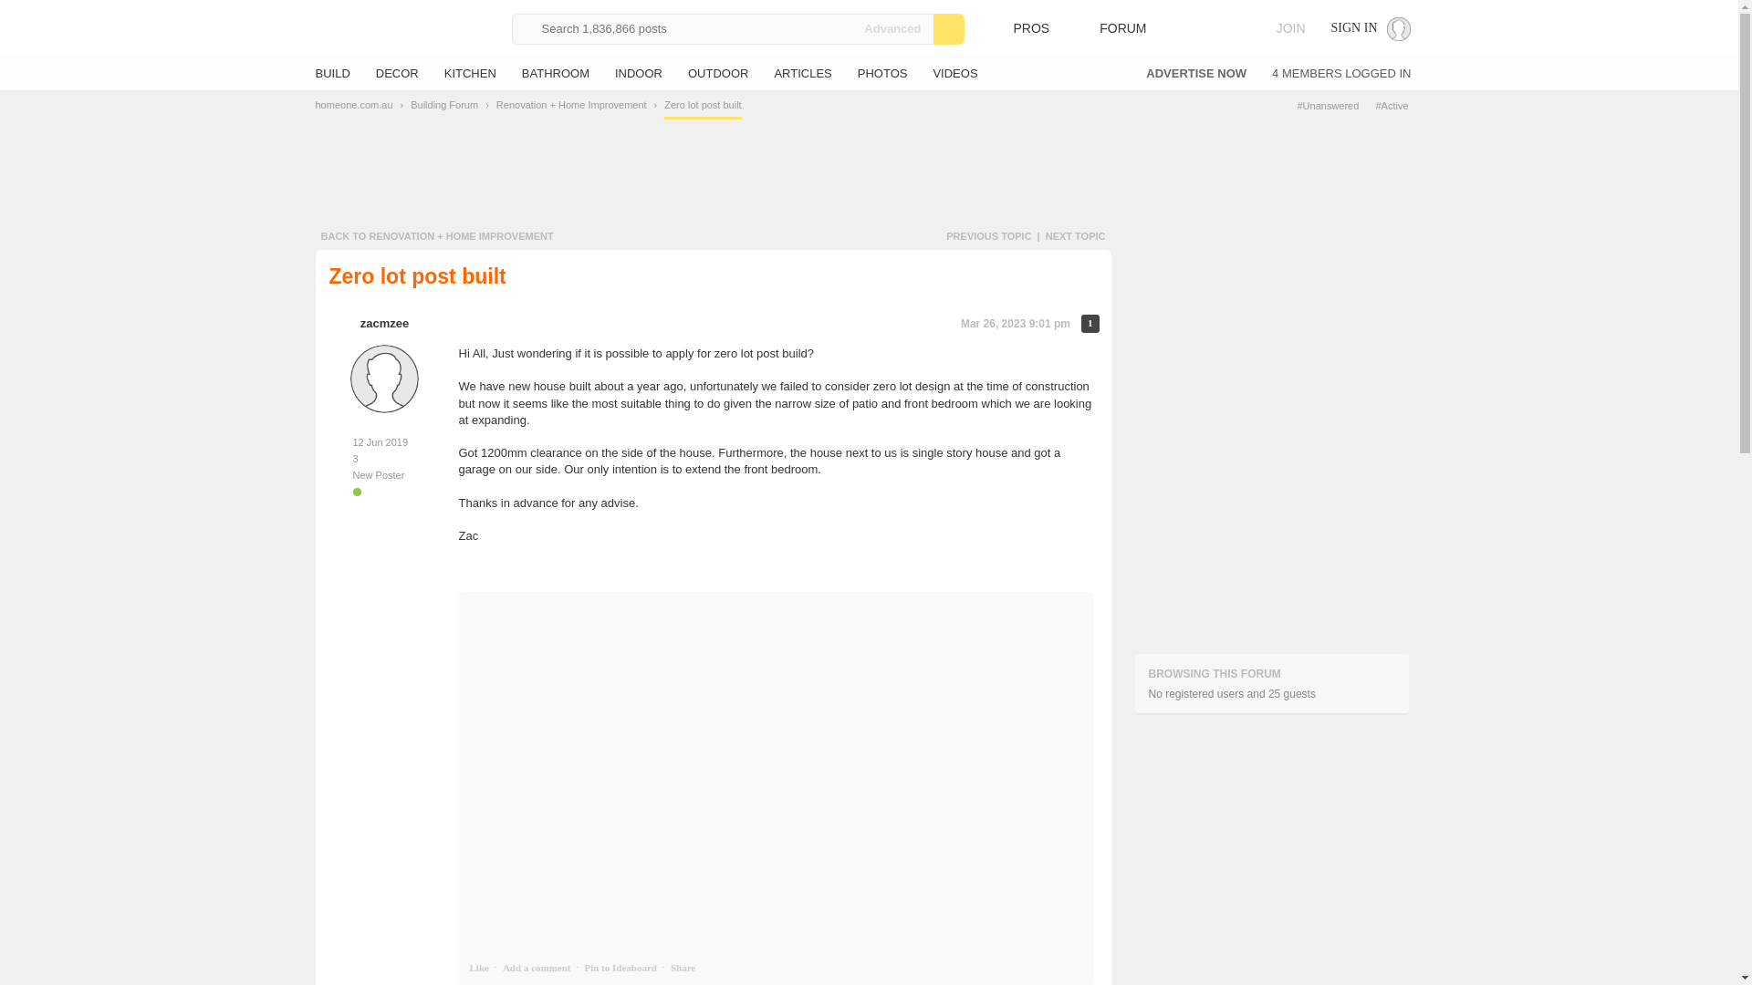  I want to click on KITCHEN, so click(470, 73).